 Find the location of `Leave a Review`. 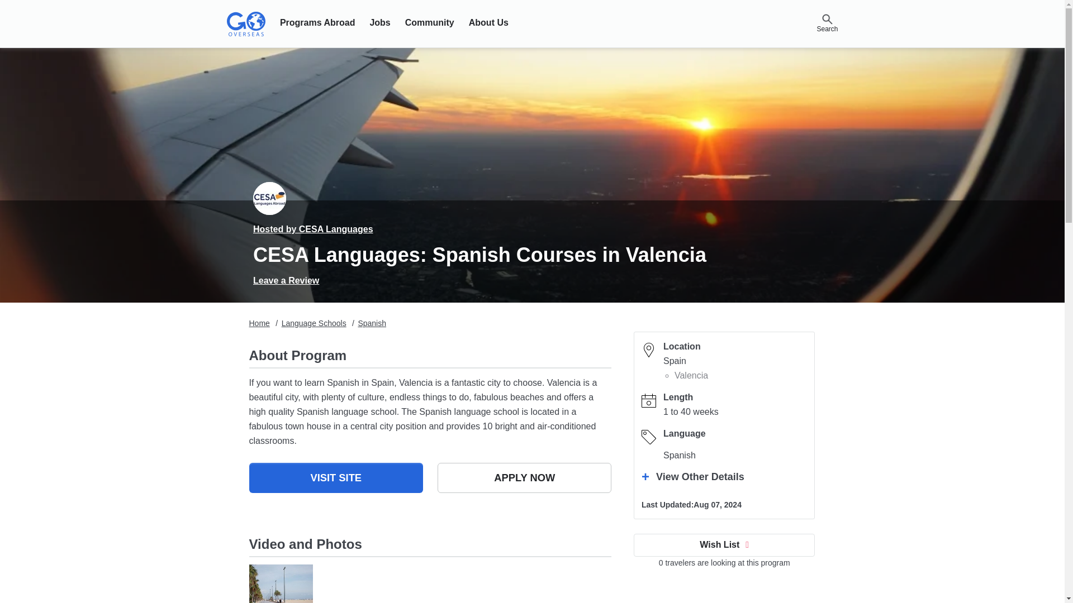

Leave a Review is located at coordinates (286, 280).